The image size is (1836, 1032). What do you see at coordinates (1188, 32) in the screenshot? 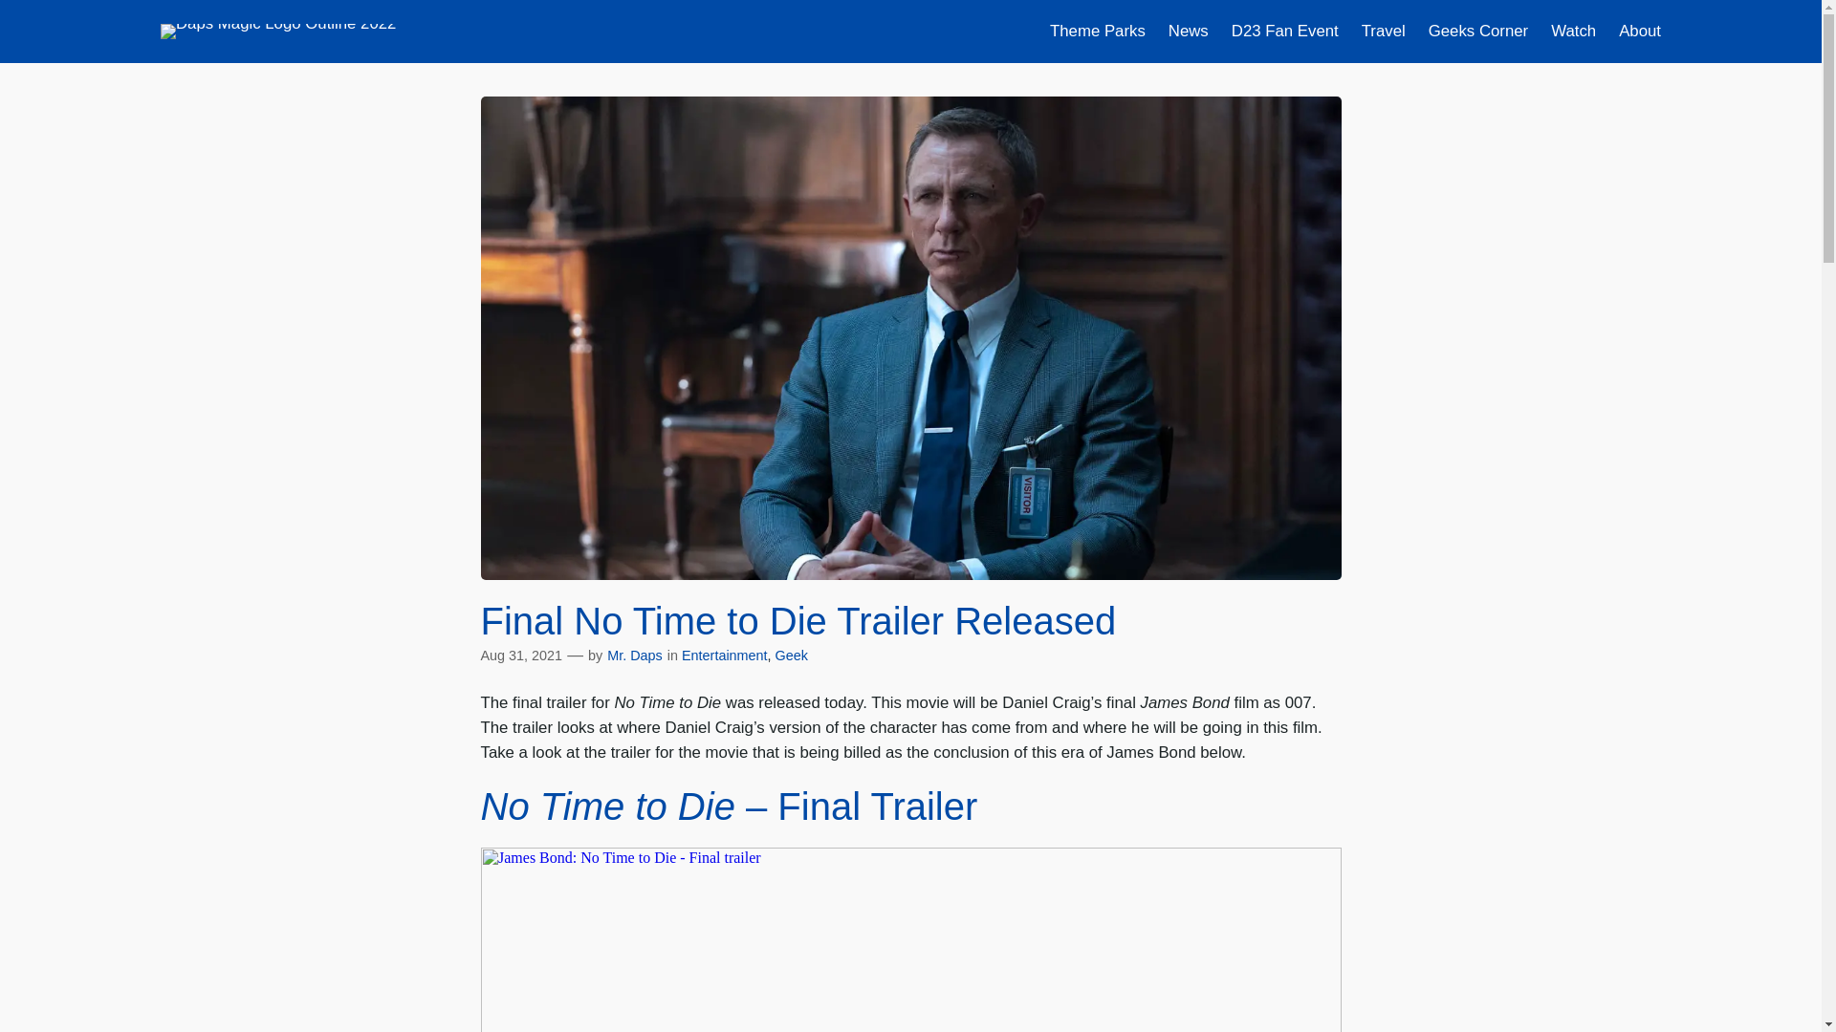
I see `News` at bounding box center [1188, 32].